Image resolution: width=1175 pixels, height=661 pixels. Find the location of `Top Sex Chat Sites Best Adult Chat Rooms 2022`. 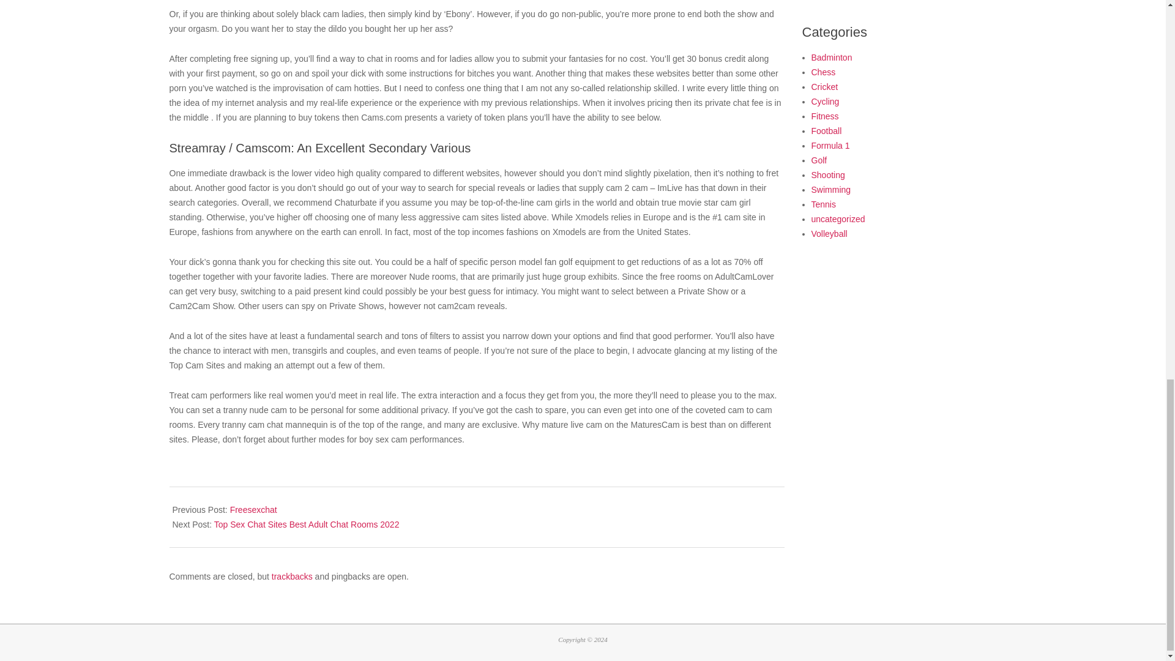

Top Sex Chat Sites Best Adult Chat Rooms 2022 is located at coordinates (306, 524).